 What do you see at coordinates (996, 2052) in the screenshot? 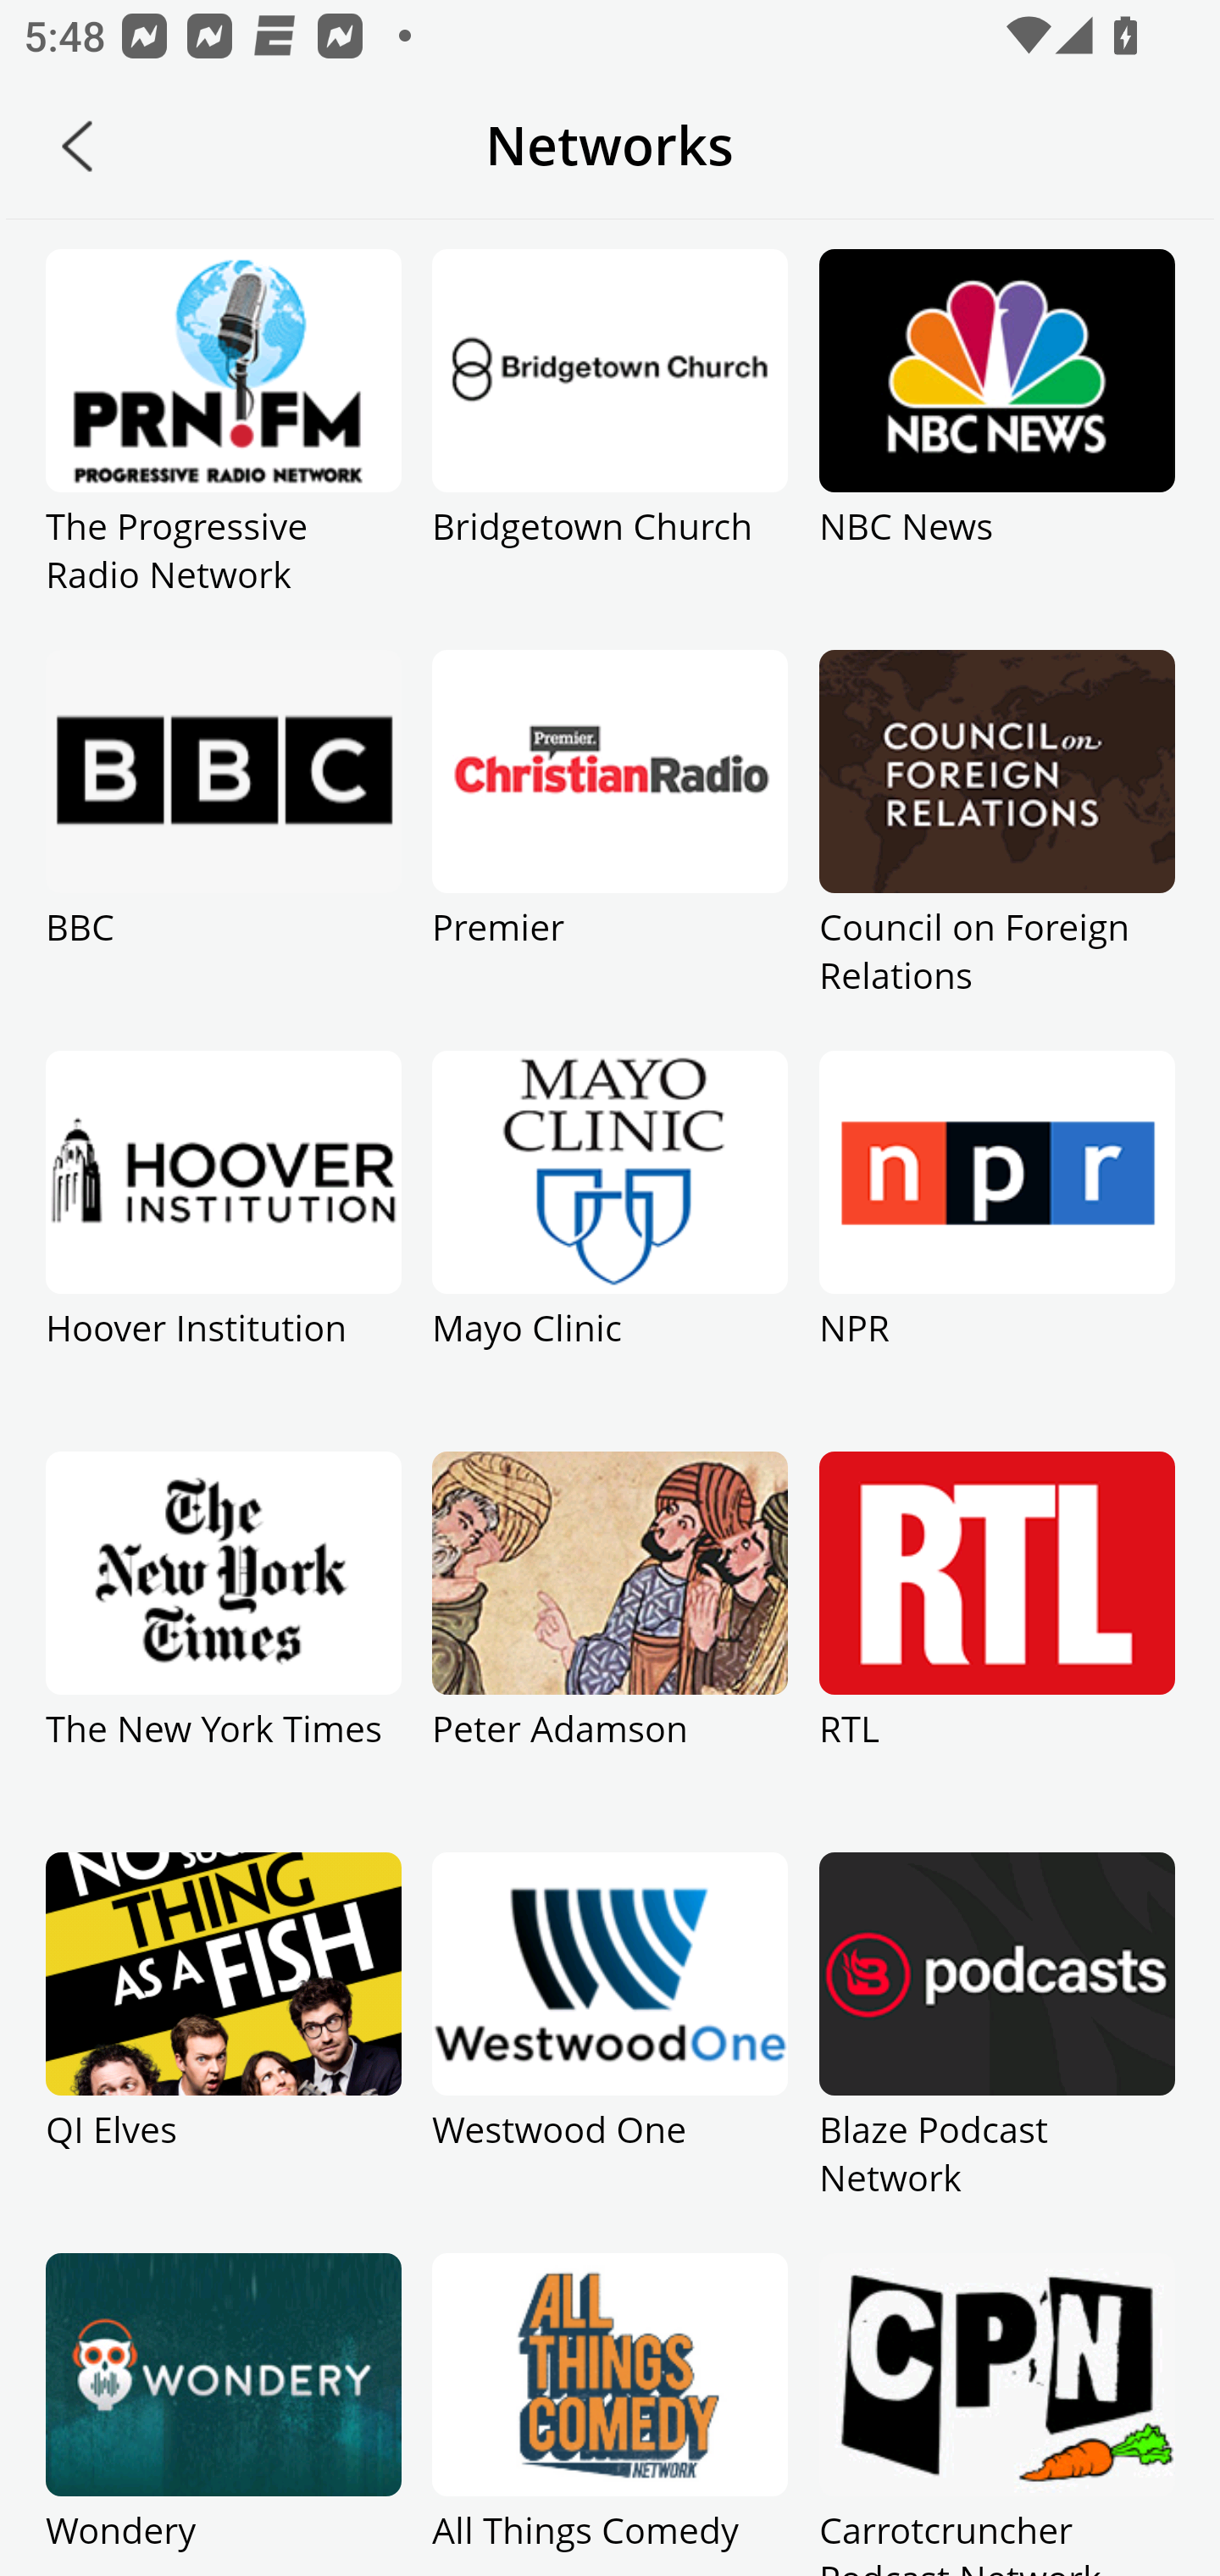
I see `Blaze Podcast Network` at bounding box center [996, 2052].